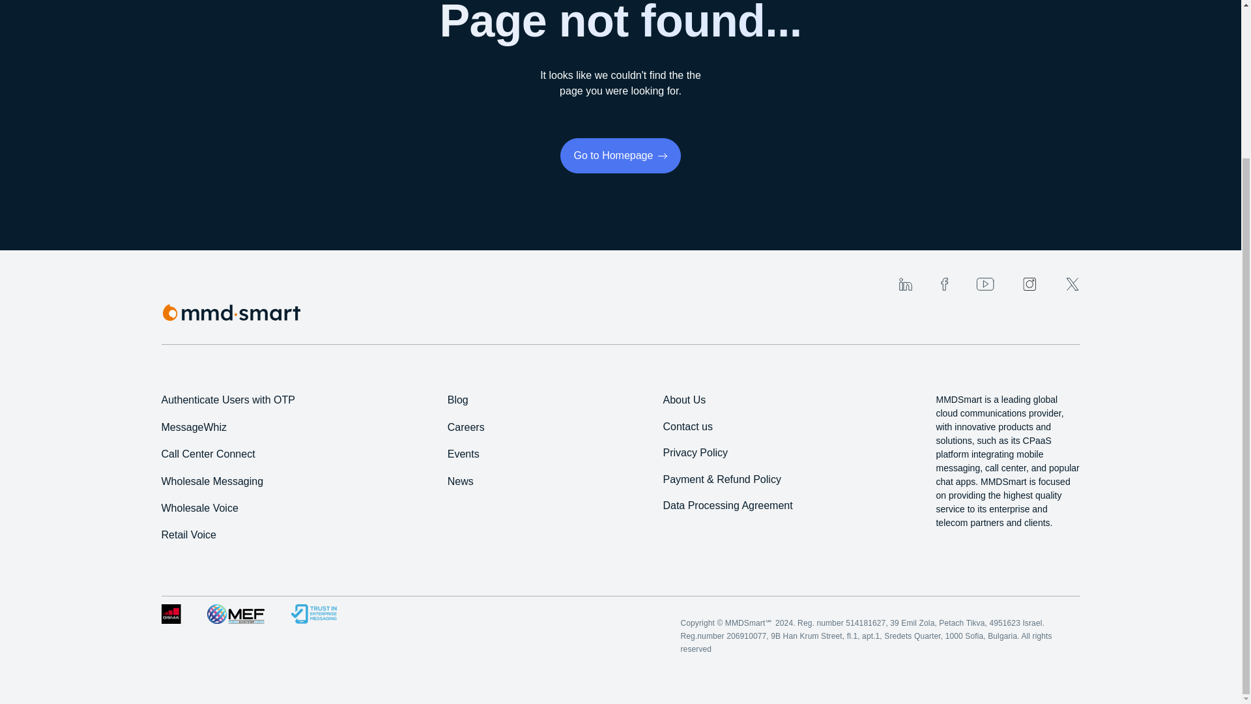 This screenshot has width=1251, height=704. I want to click on Go to Homepage, so click(621, 155).